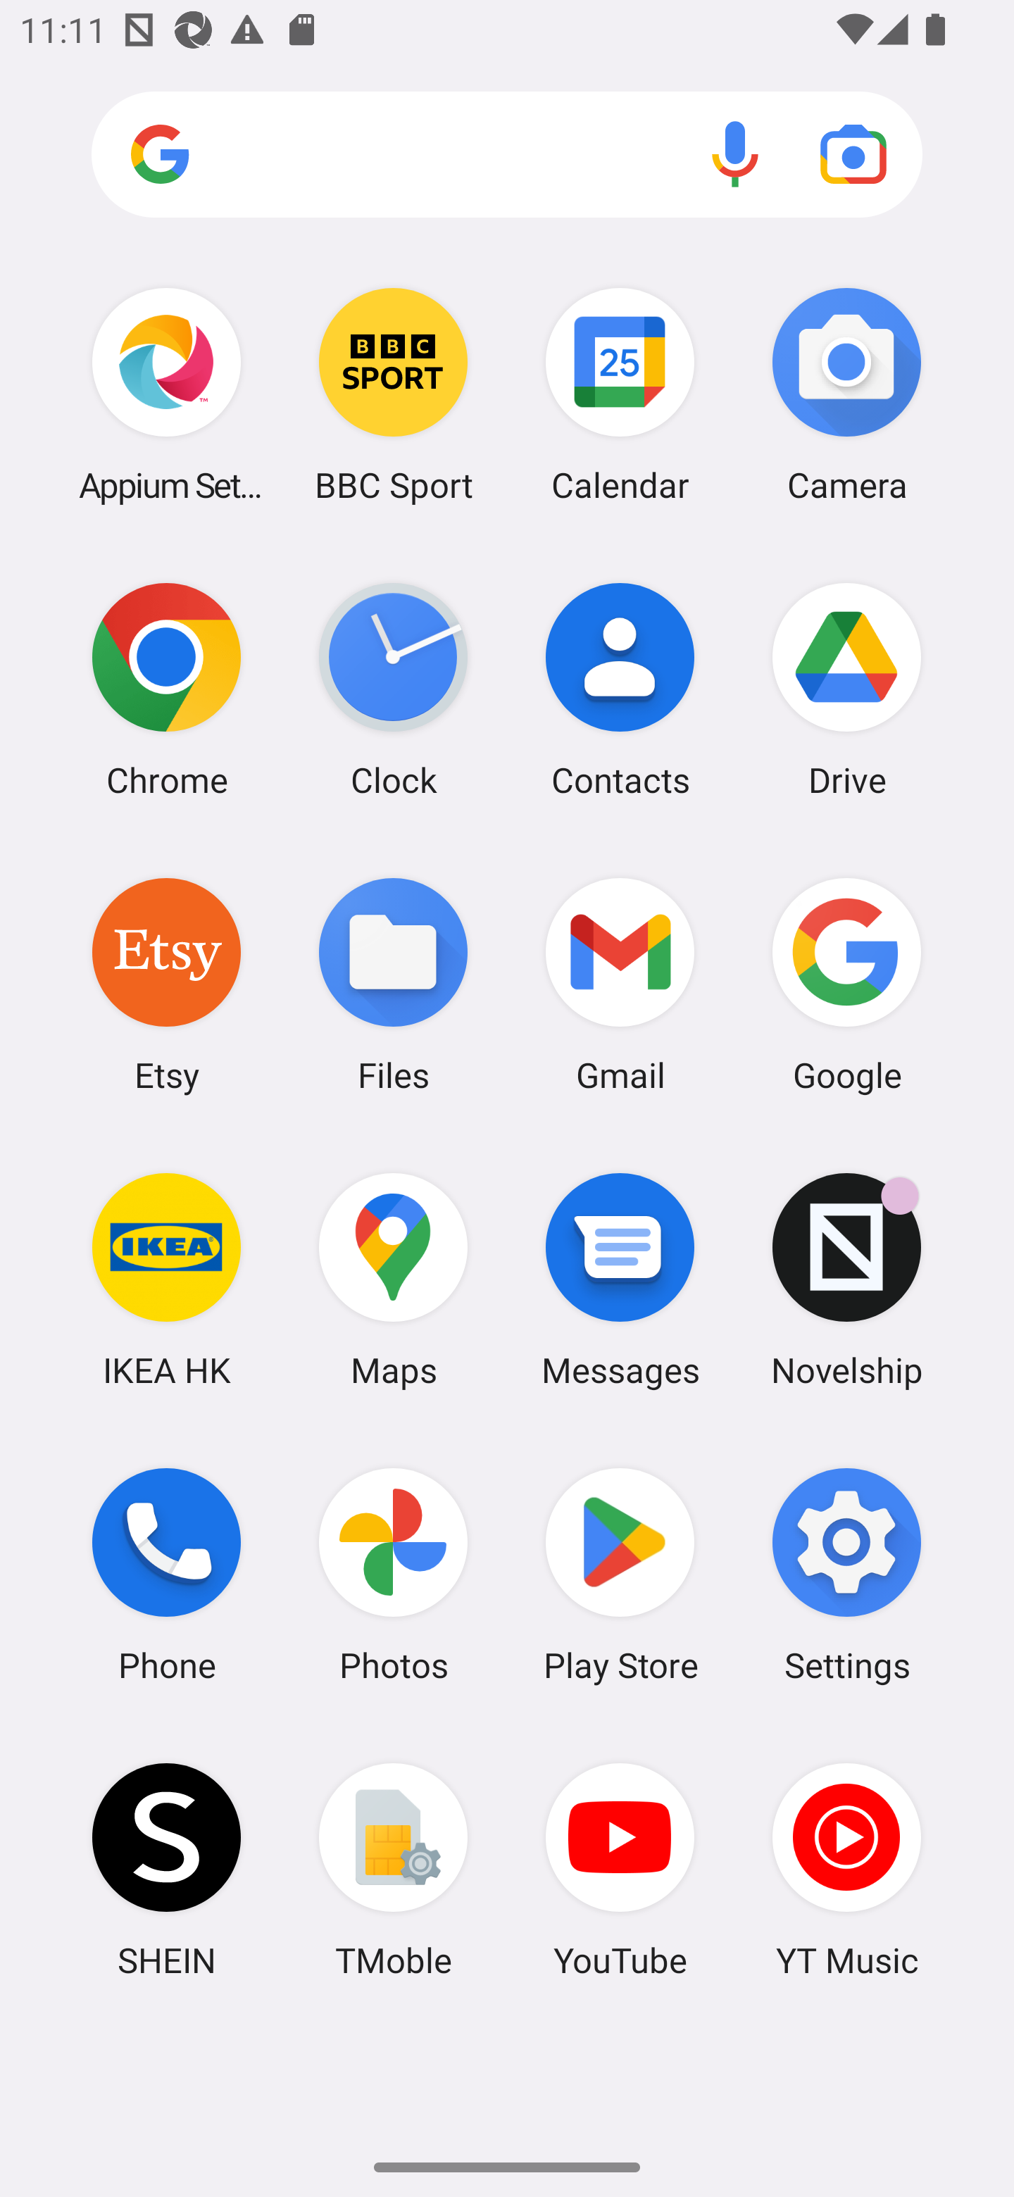 Image resolution: width=1014 pixels, height=2197 pixels. What do you see at coordinates (507, 155) in the screenshot?
I see `Search apps, web and more` at bounding box center [507, 155].